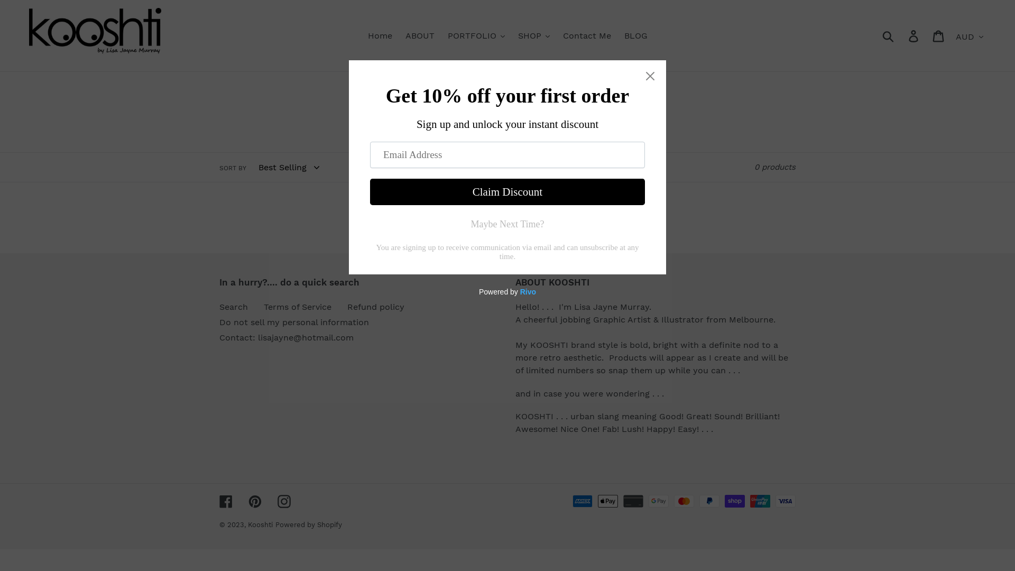 The width and height of the screenshot is (1015, 571). I want to click on Home, so click(380, 35).